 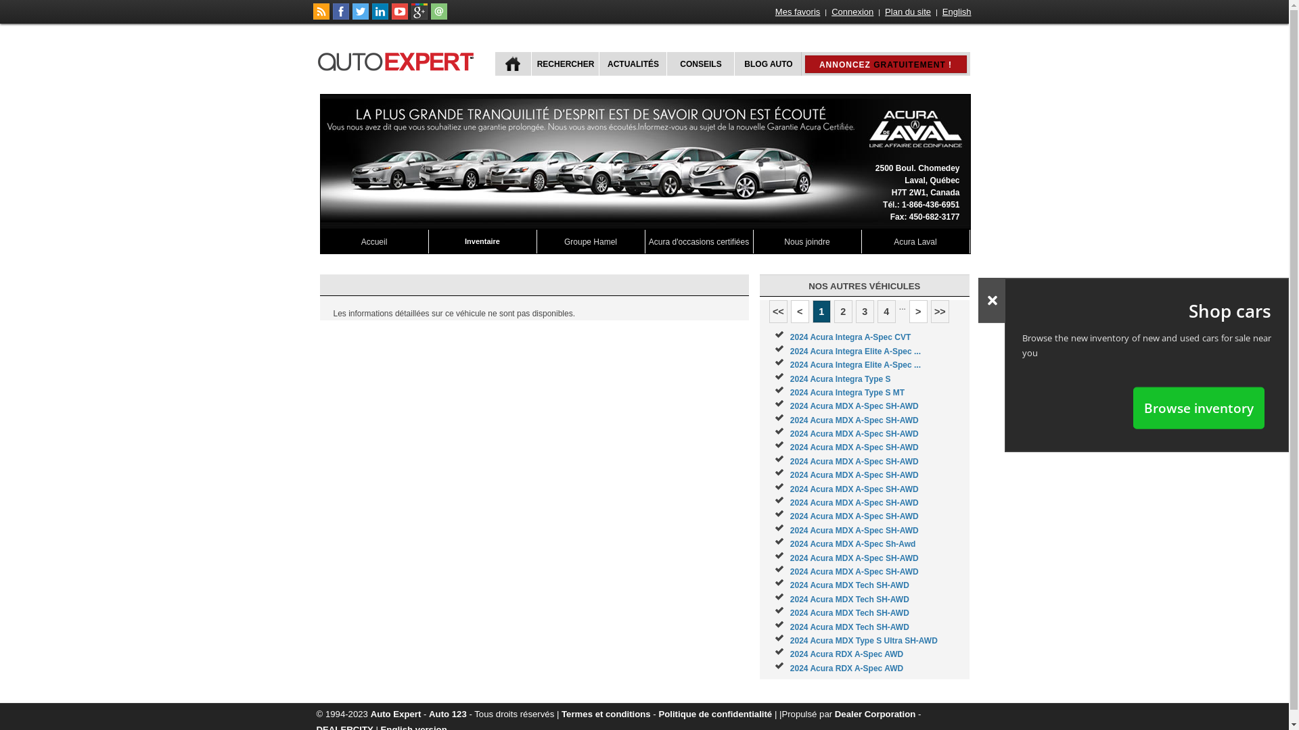 What do you see at coordinates (851, 337) in the screenshot?
I see `2024 Acura Integra A-Spec CVT` at bounding box center [851, 337].